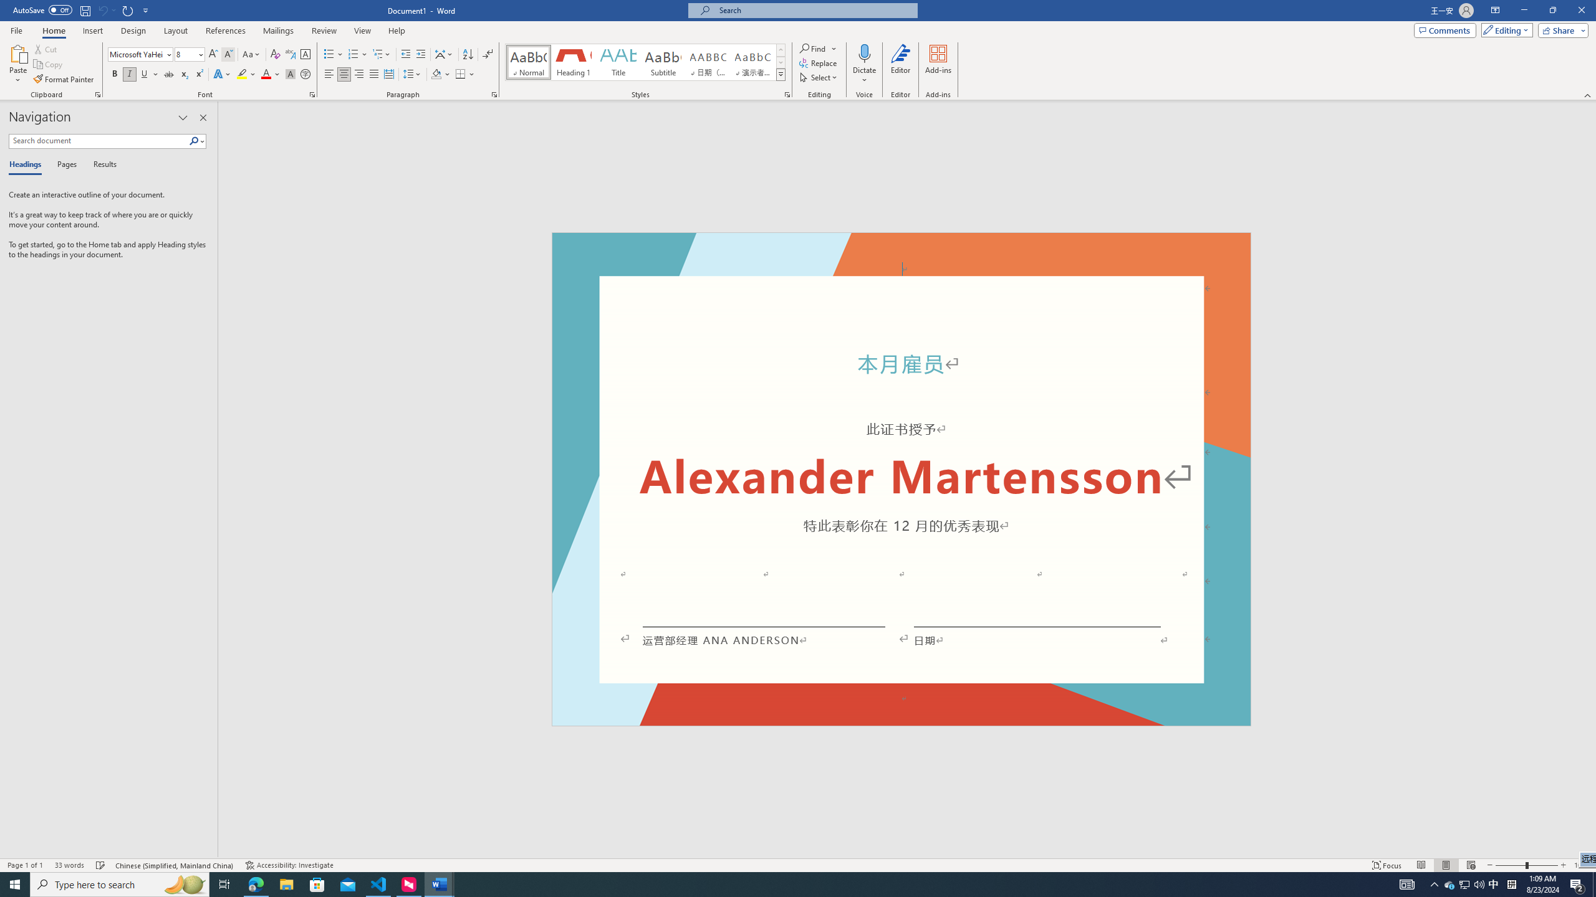 This screenshot has height=897, width=1596. What do you see at coordinates (381, 55) in the screenshot?
I see `Multilevel List` at bounding box center [381, 55].